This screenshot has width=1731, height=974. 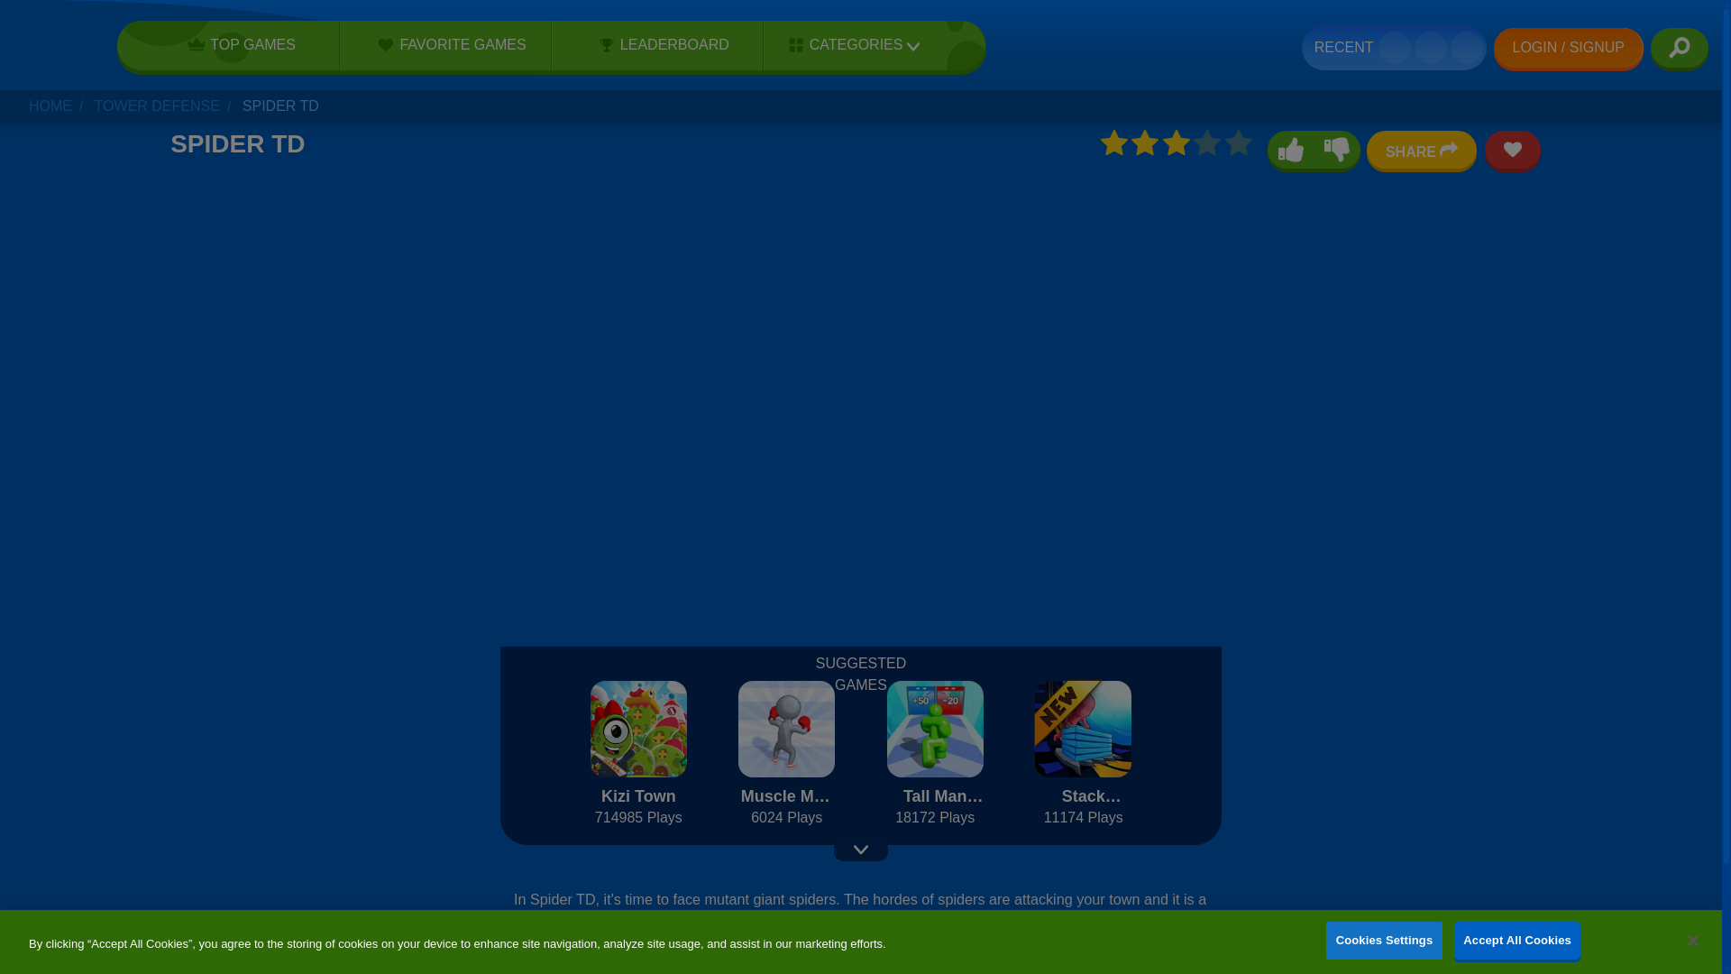 I want to click on LEADERBOARD, so click(x=657, y=44).